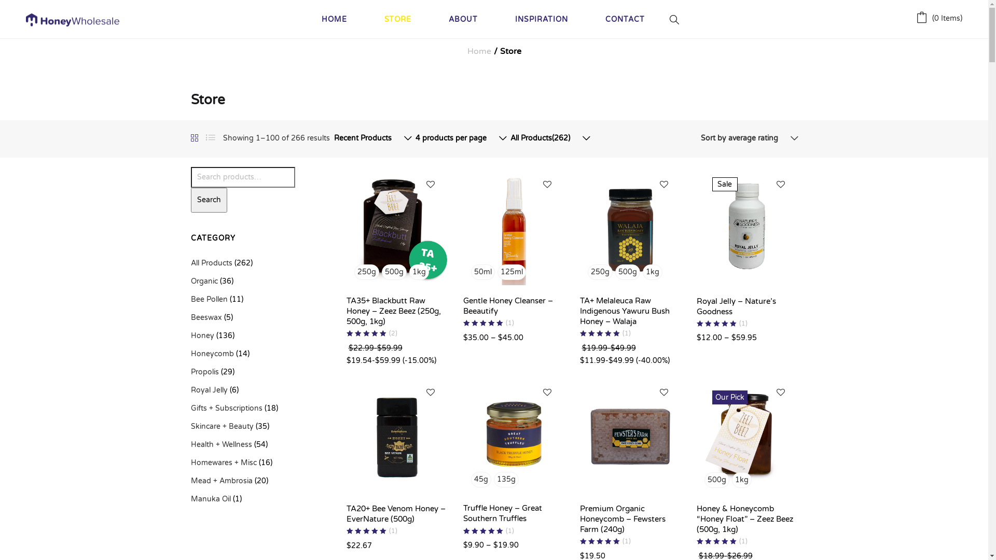 This screenshot has height=560, width=996. I want to click on Search, so click(209, 200).